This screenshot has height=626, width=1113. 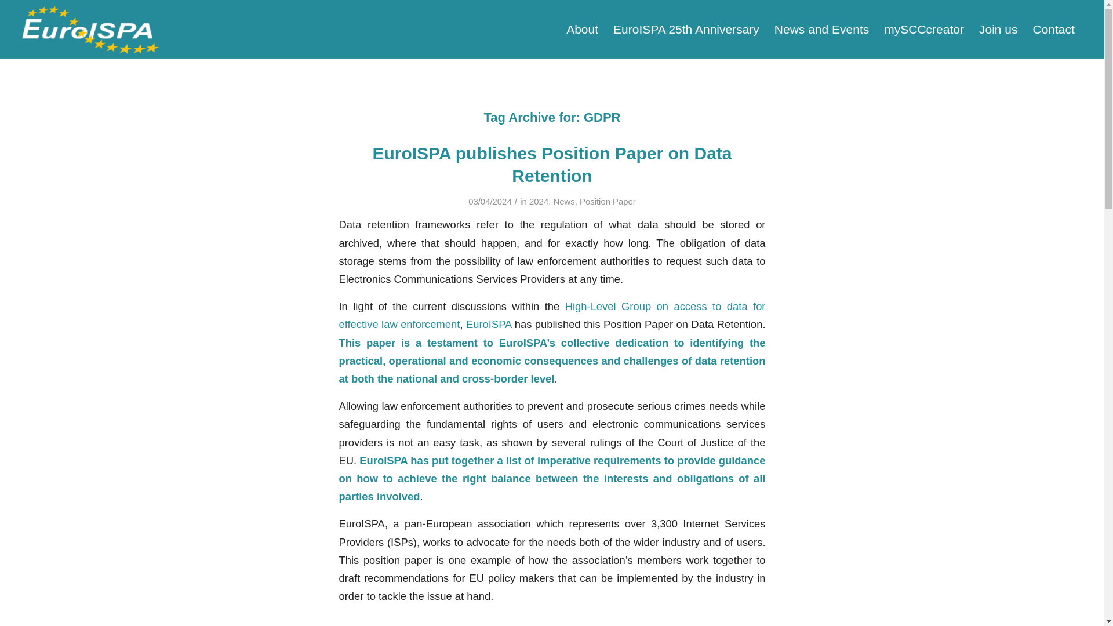 What do you see at coordinates (1053, 30) in the screenshot?
I see `Contact` at bounding box center [1053, 30].